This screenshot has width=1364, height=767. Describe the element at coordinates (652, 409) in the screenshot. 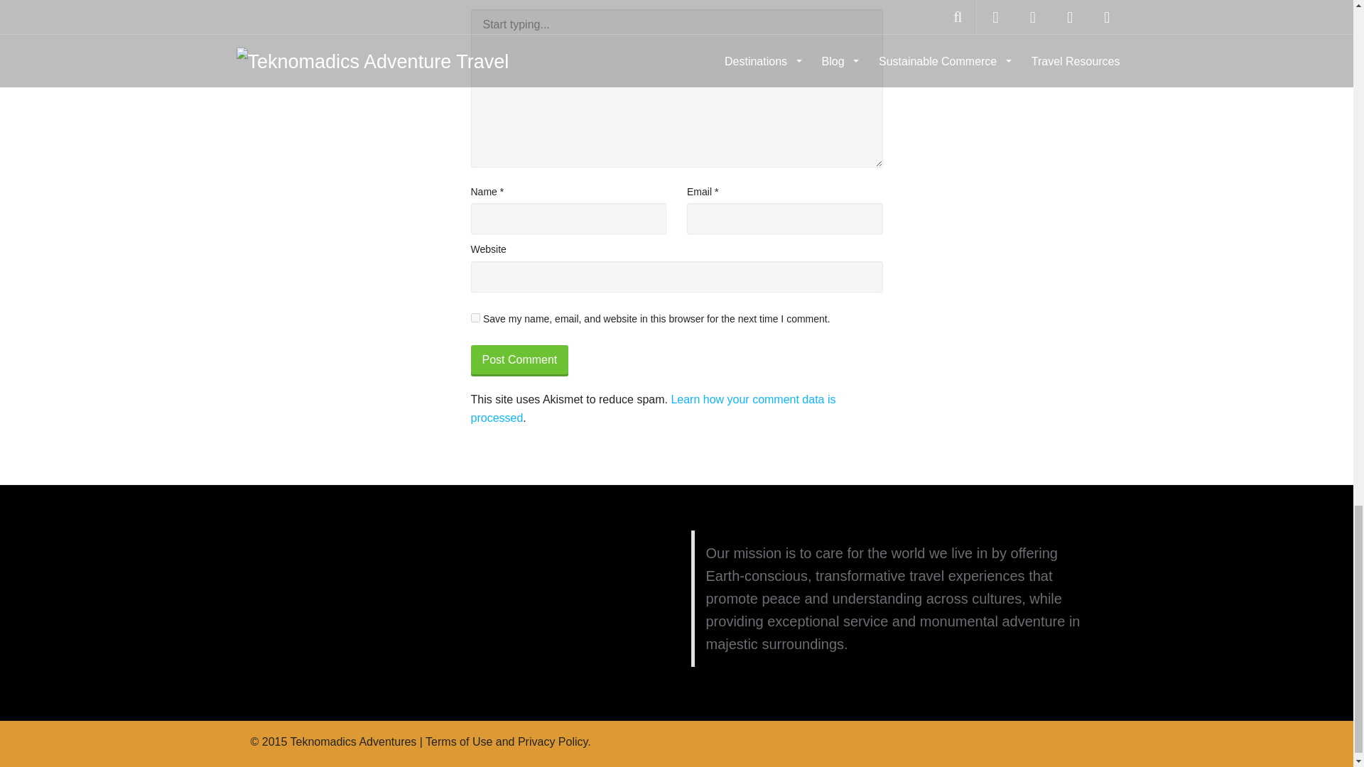

I see `Learn how your comment data is processed` at that location.